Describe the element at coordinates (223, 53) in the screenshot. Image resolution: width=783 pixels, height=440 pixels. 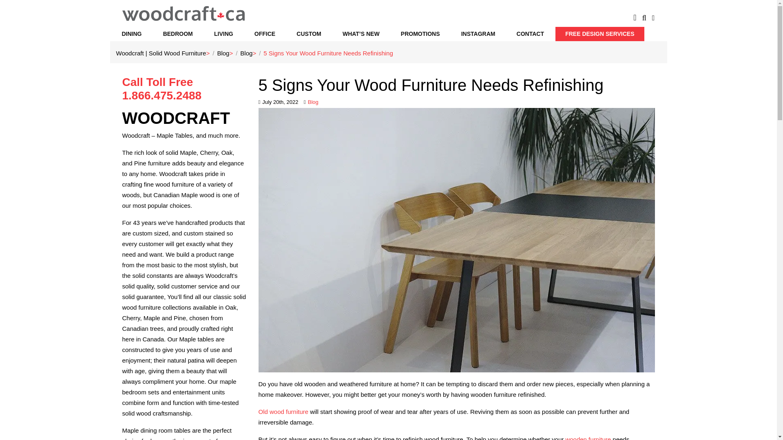
I see `Go to Blog.` at that location.